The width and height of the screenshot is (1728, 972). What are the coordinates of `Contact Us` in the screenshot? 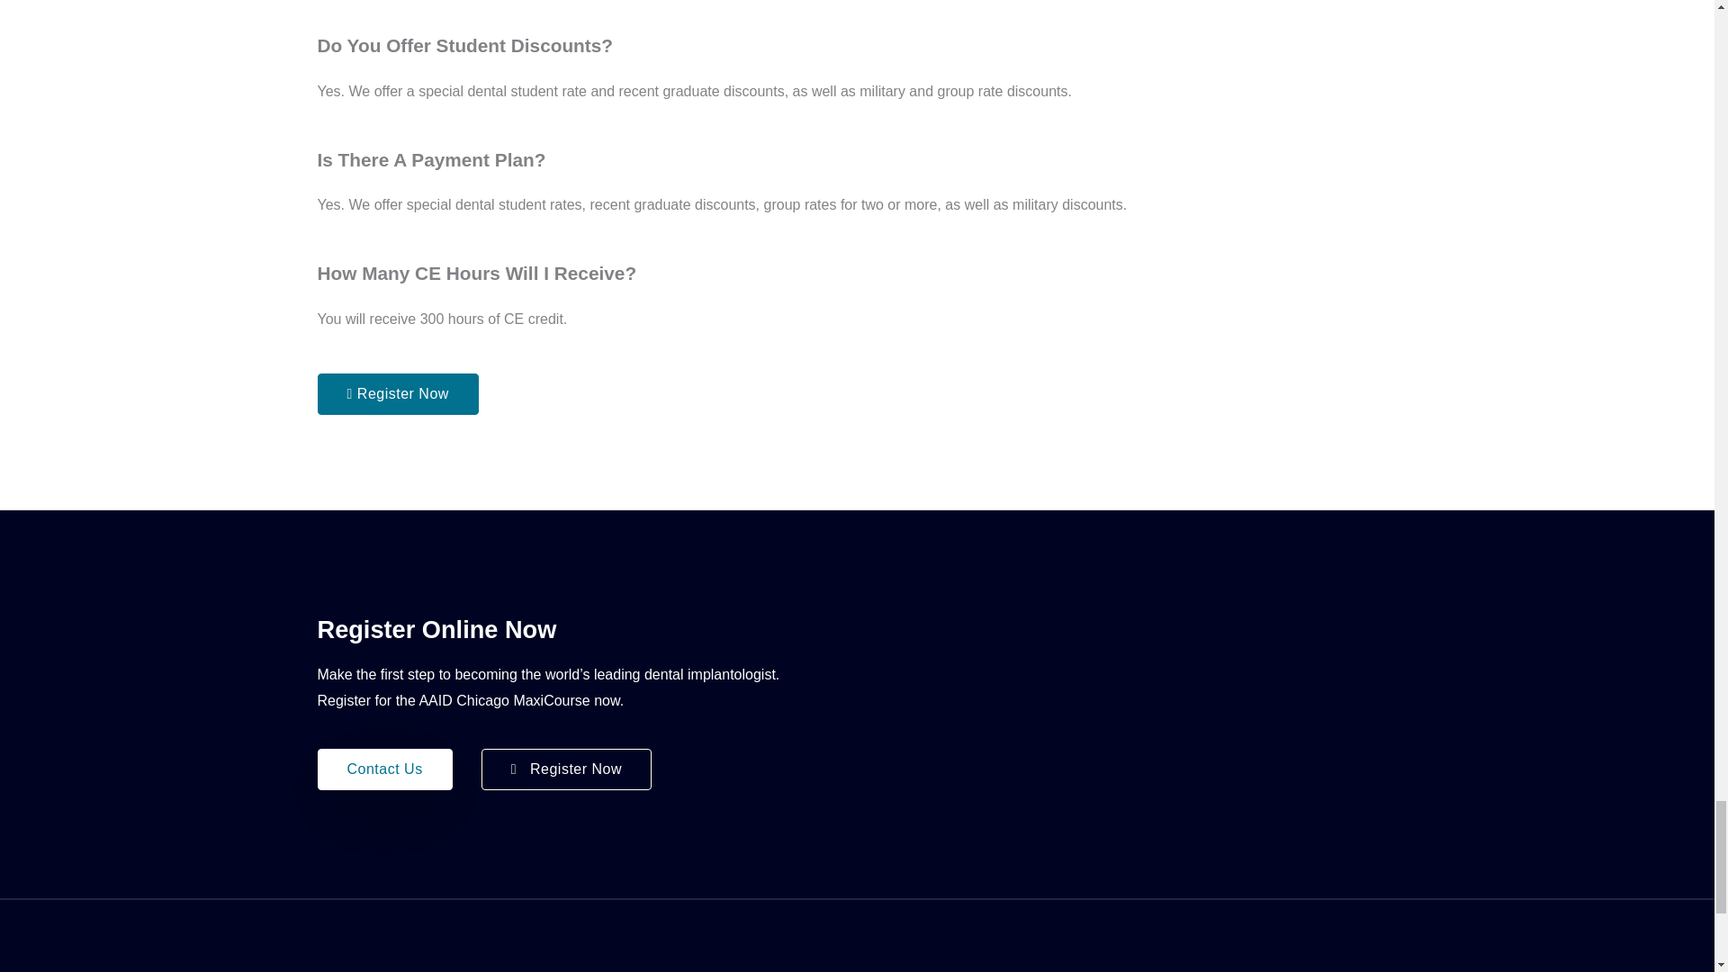 It's located at (383, 769).